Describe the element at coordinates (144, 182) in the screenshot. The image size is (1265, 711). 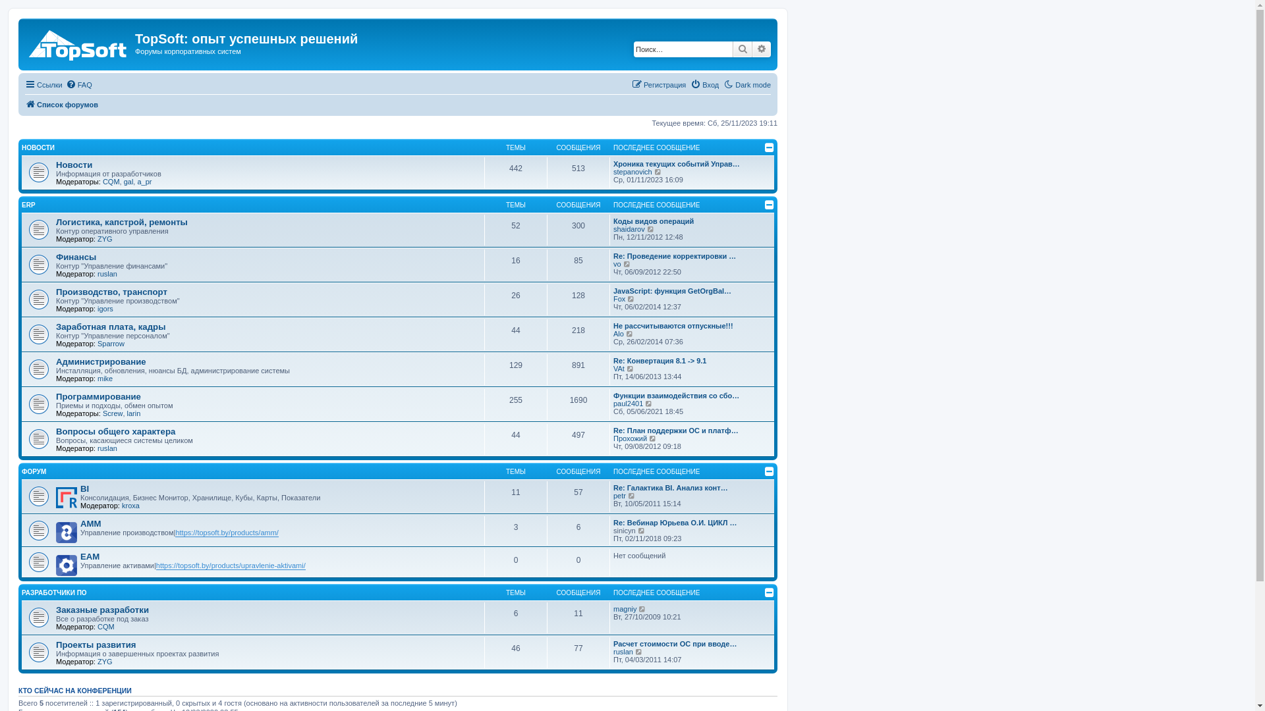
I see `a_pr` at that location.